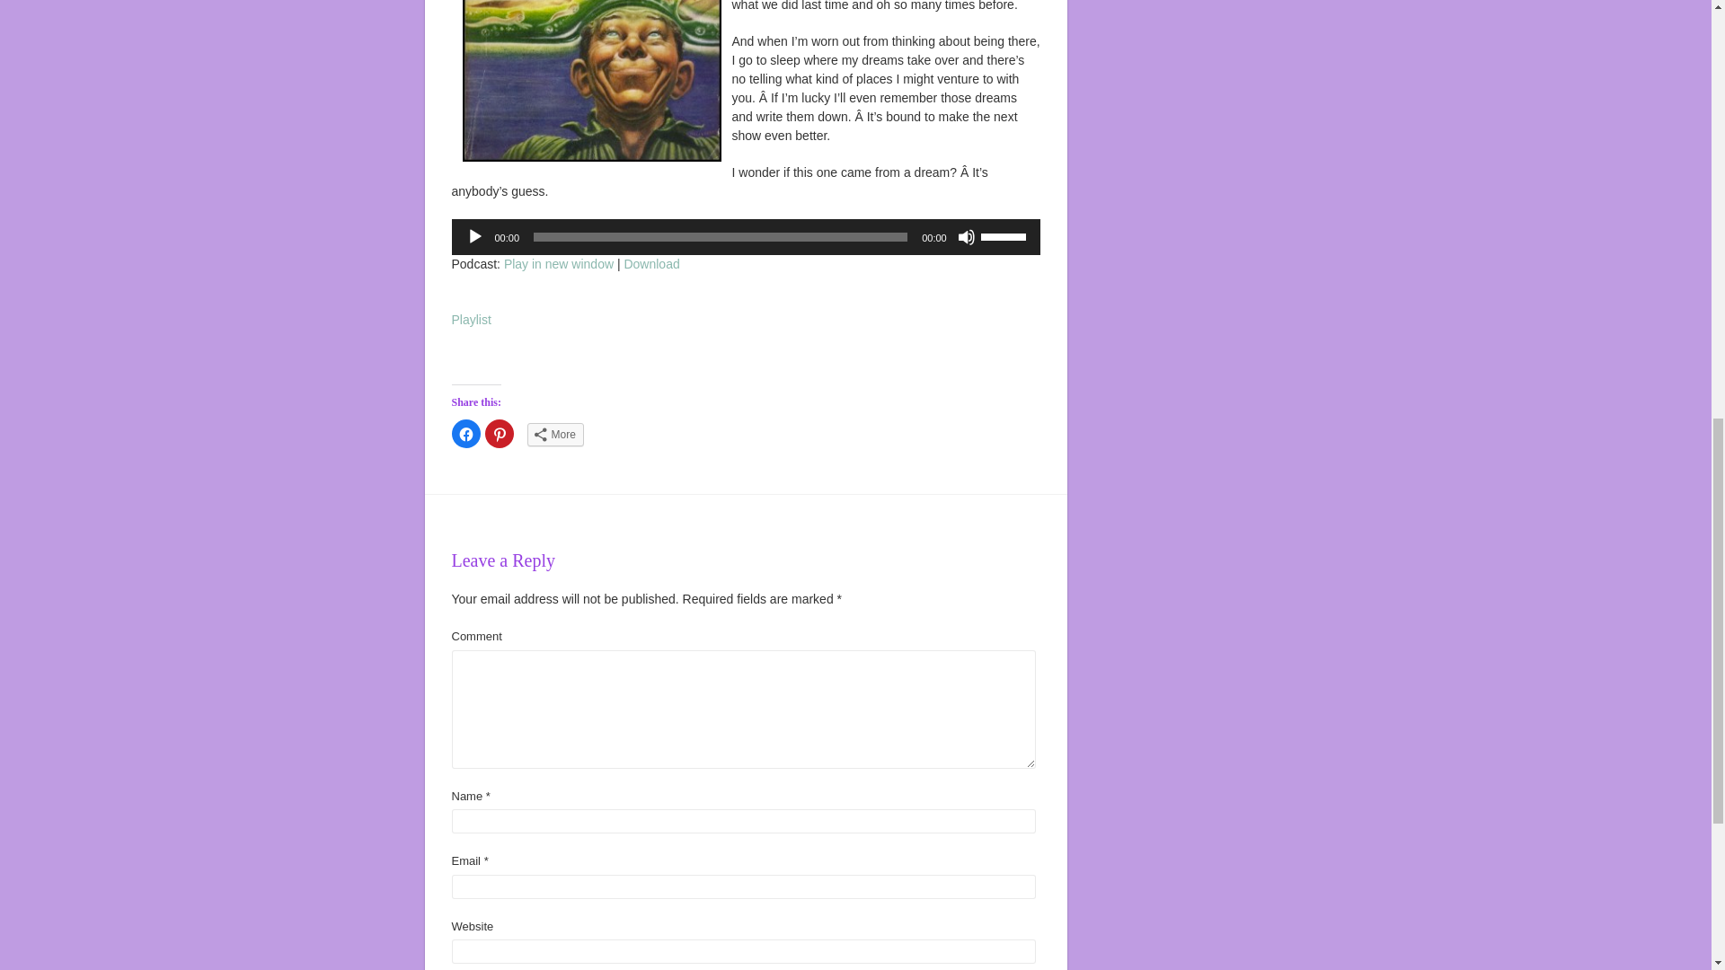 The height and width of the screenshot is (970, 1725). I want to click on Click to share on Facebook, so click(464, 433).